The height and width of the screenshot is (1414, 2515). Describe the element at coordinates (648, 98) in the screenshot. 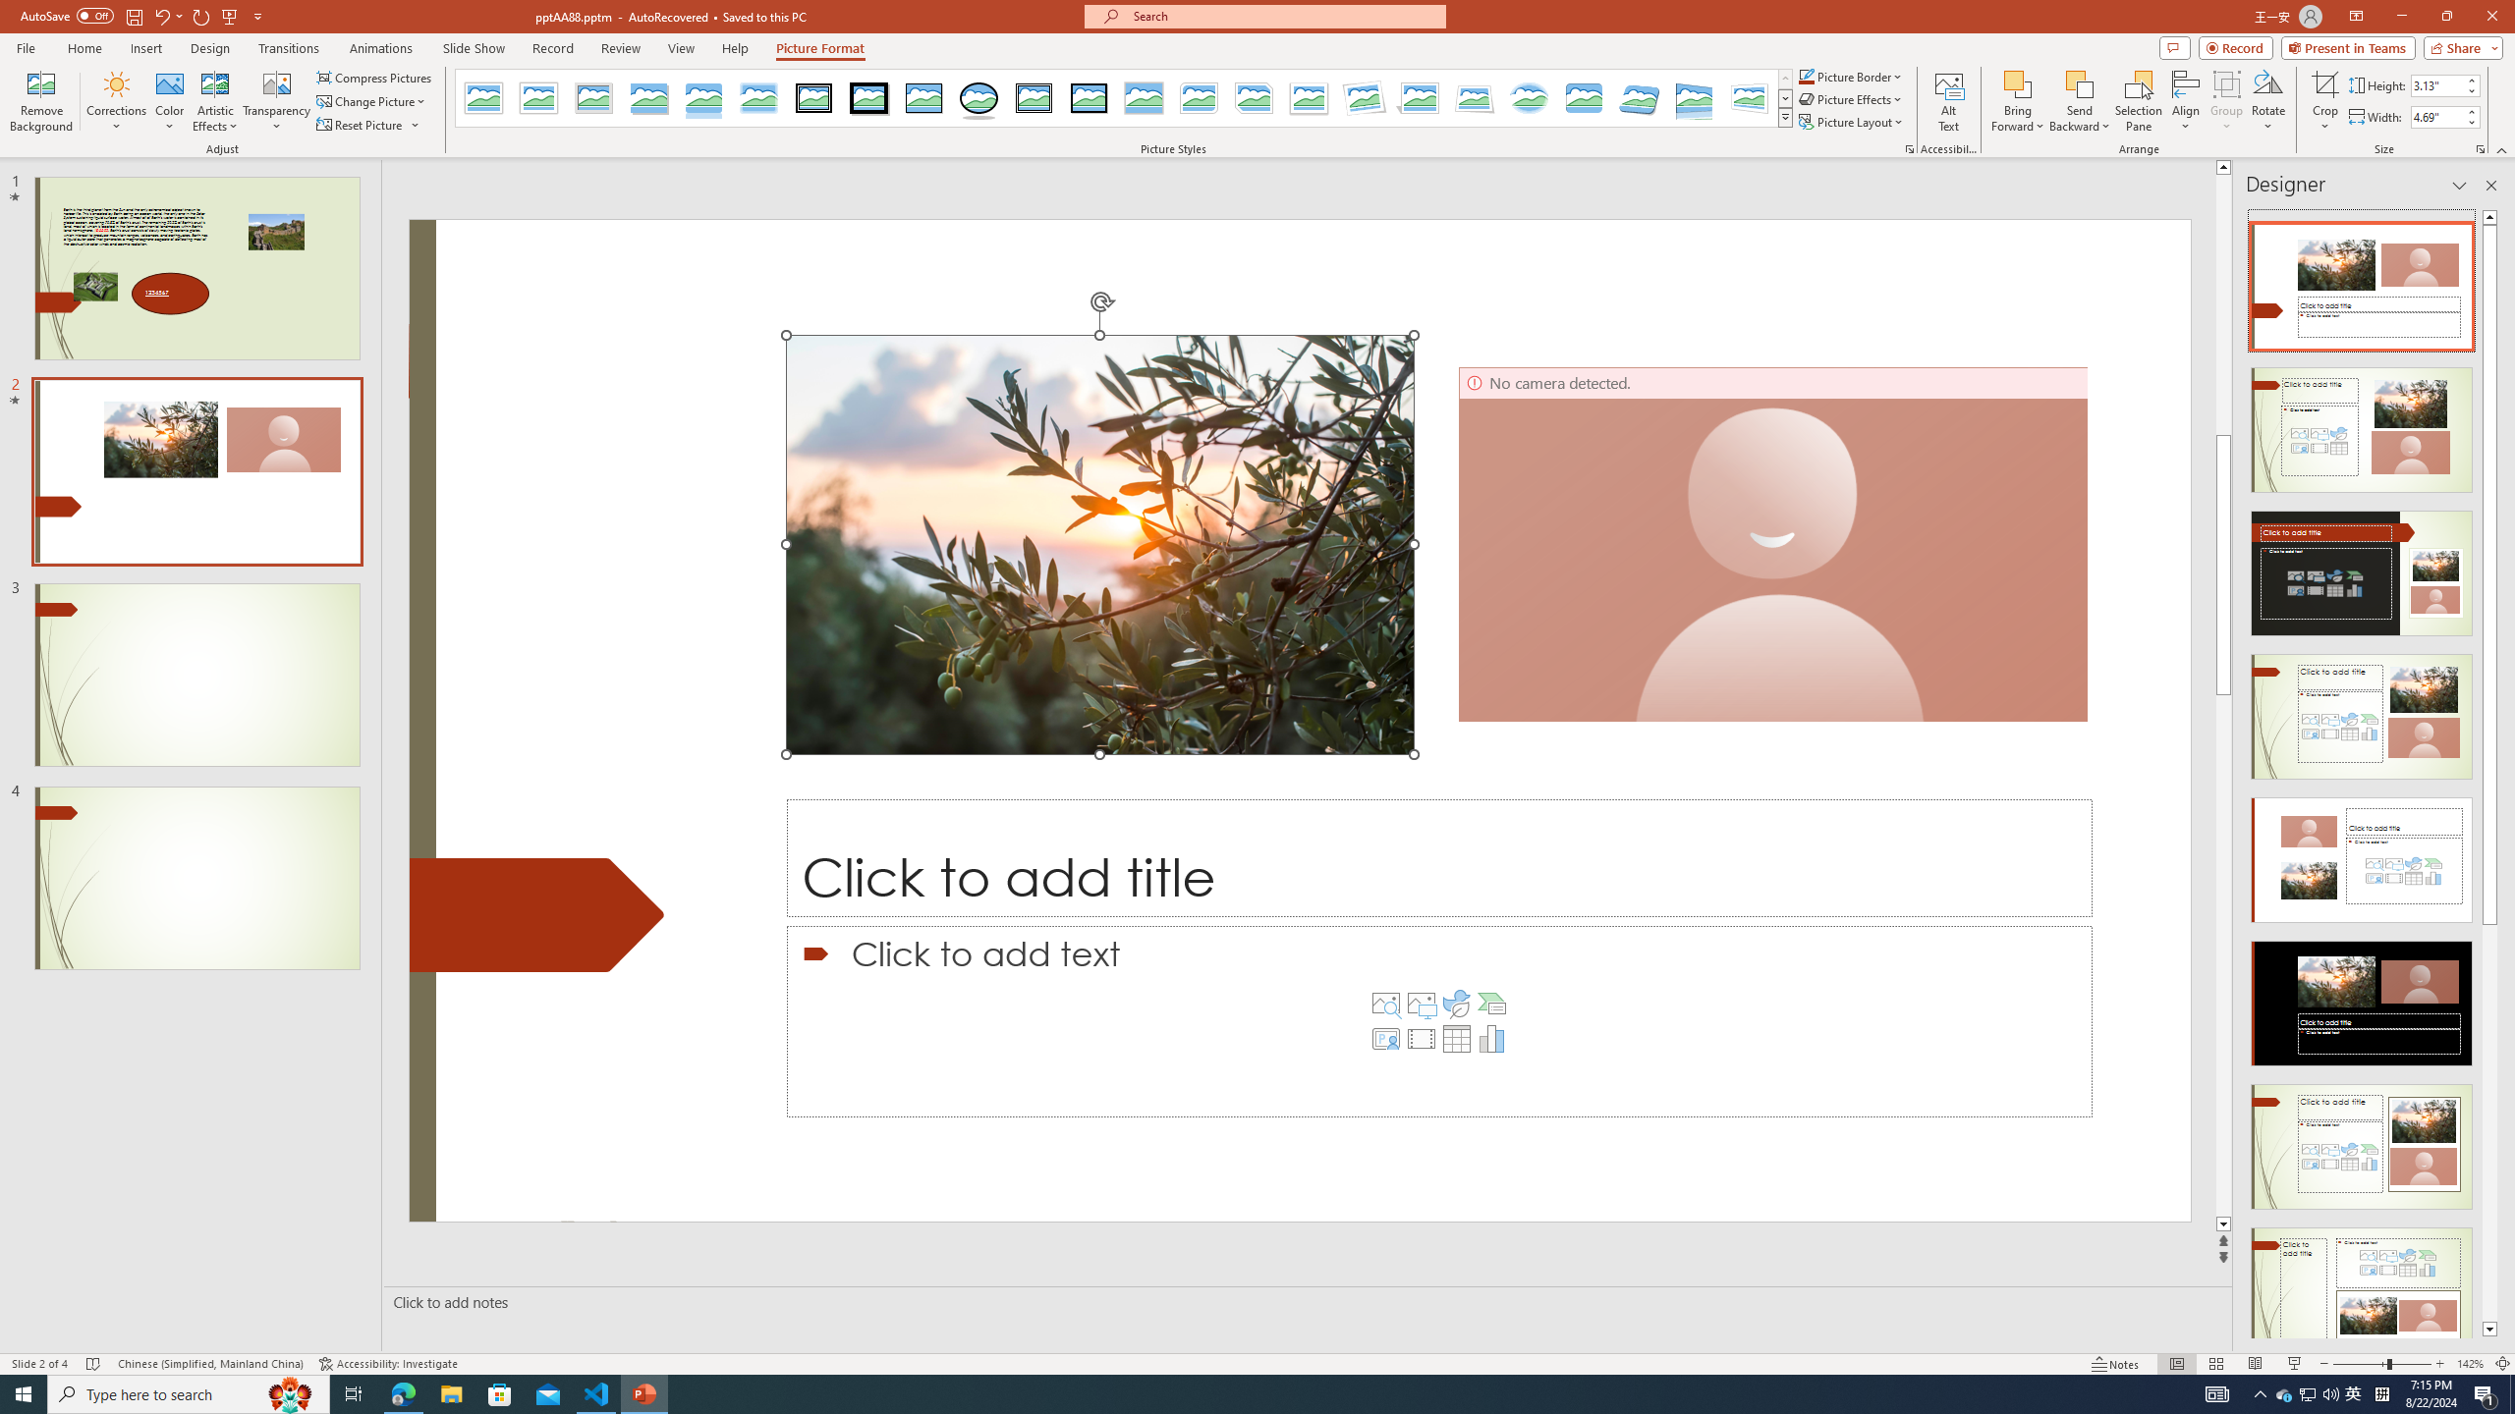

I see `Drop Shadow Rectangle` at that location.